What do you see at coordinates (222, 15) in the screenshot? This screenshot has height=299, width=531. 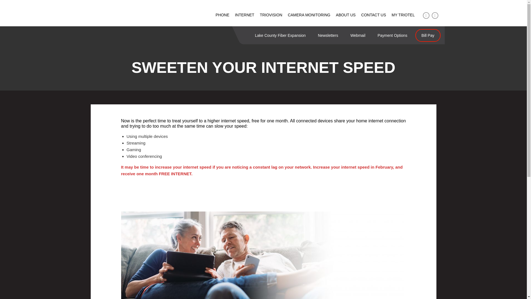 I see `PHONE` at bounding box center [222, 15].